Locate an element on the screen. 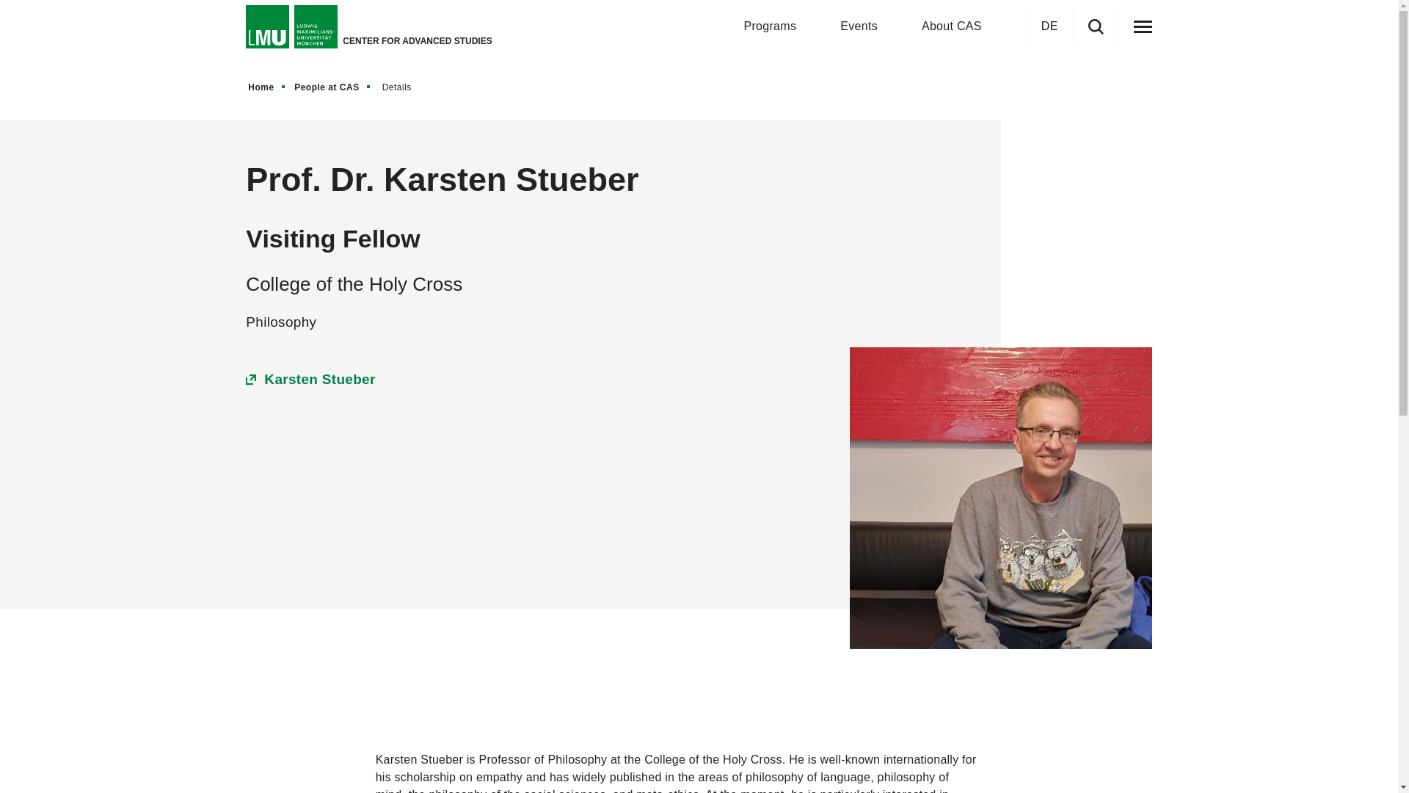  Home People at CAS You are here:Details is located at coordinates (335, 87).